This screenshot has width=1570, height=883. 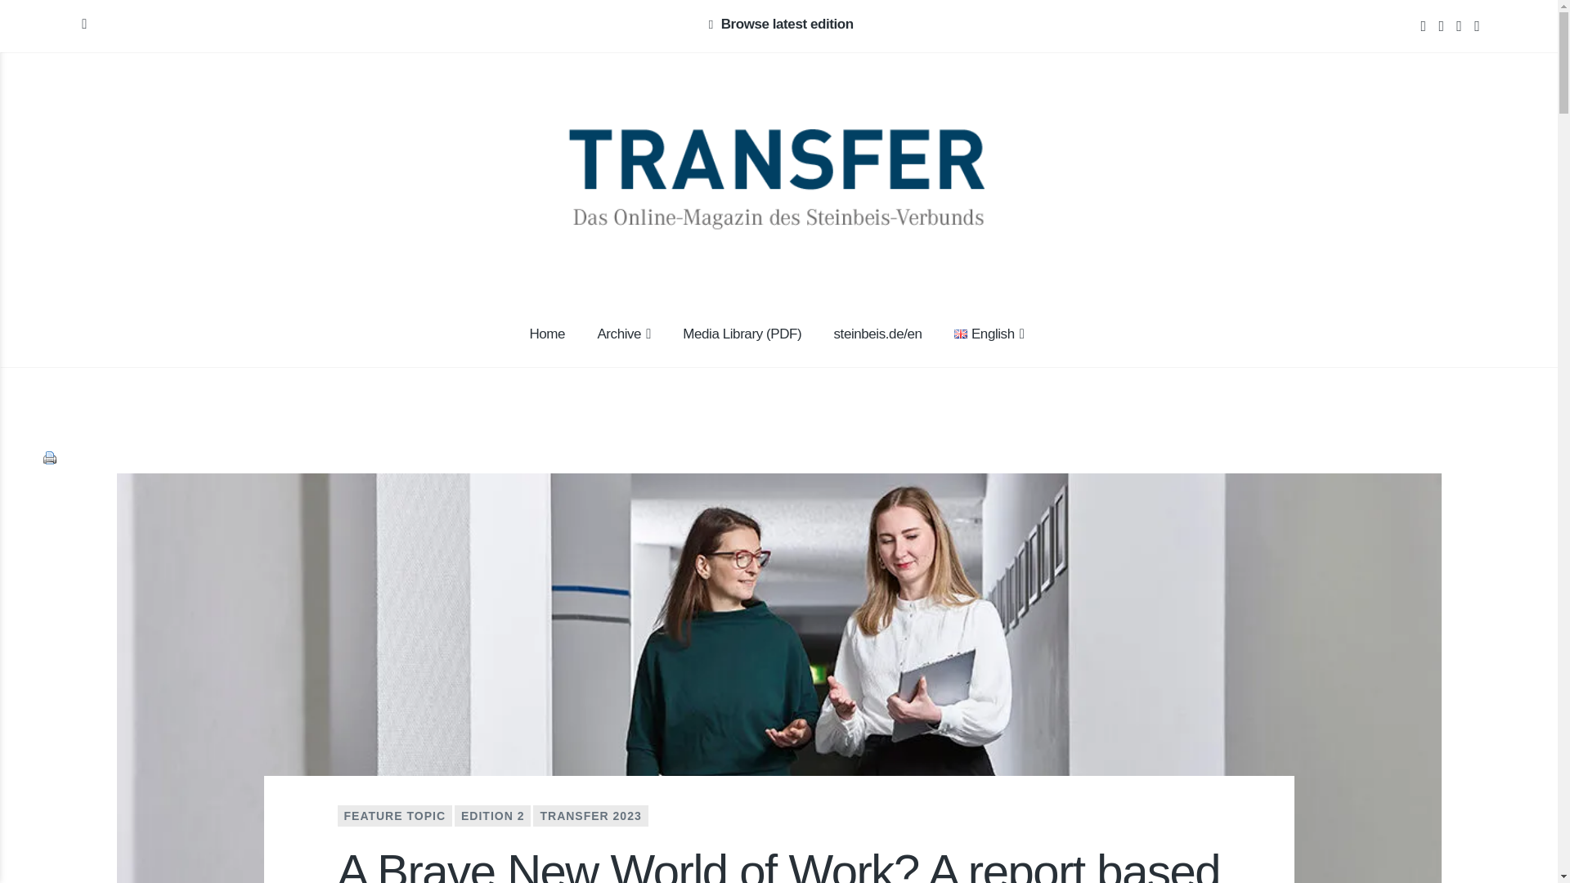 I want to click on English, so click(x=960, y=334).